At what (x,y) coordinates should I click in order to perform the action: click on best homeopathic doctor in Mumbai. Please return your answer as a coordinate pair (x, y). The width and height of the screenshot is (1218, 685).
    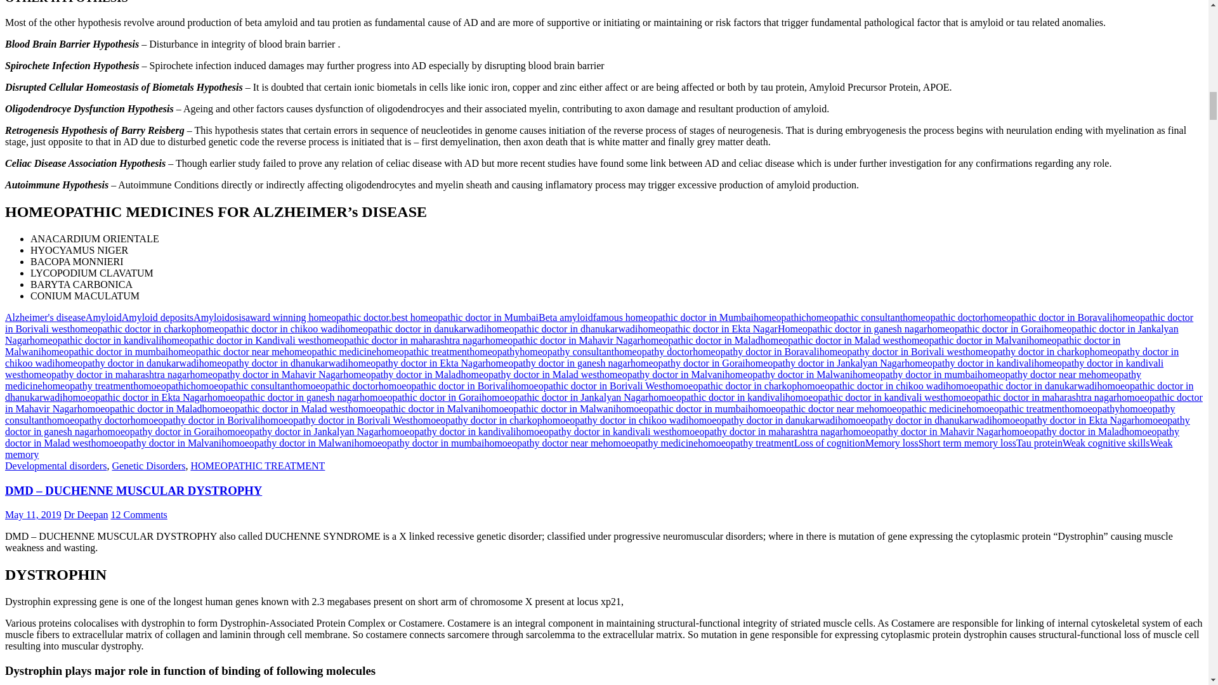
    Looking at the image, I should click on (464, 317).